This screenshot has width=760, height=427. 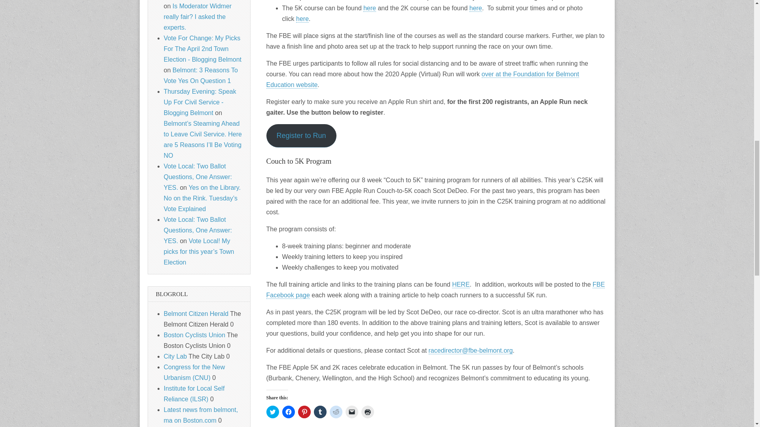 I want to click on Click to share on Facebook, so click(x=288, y=412).